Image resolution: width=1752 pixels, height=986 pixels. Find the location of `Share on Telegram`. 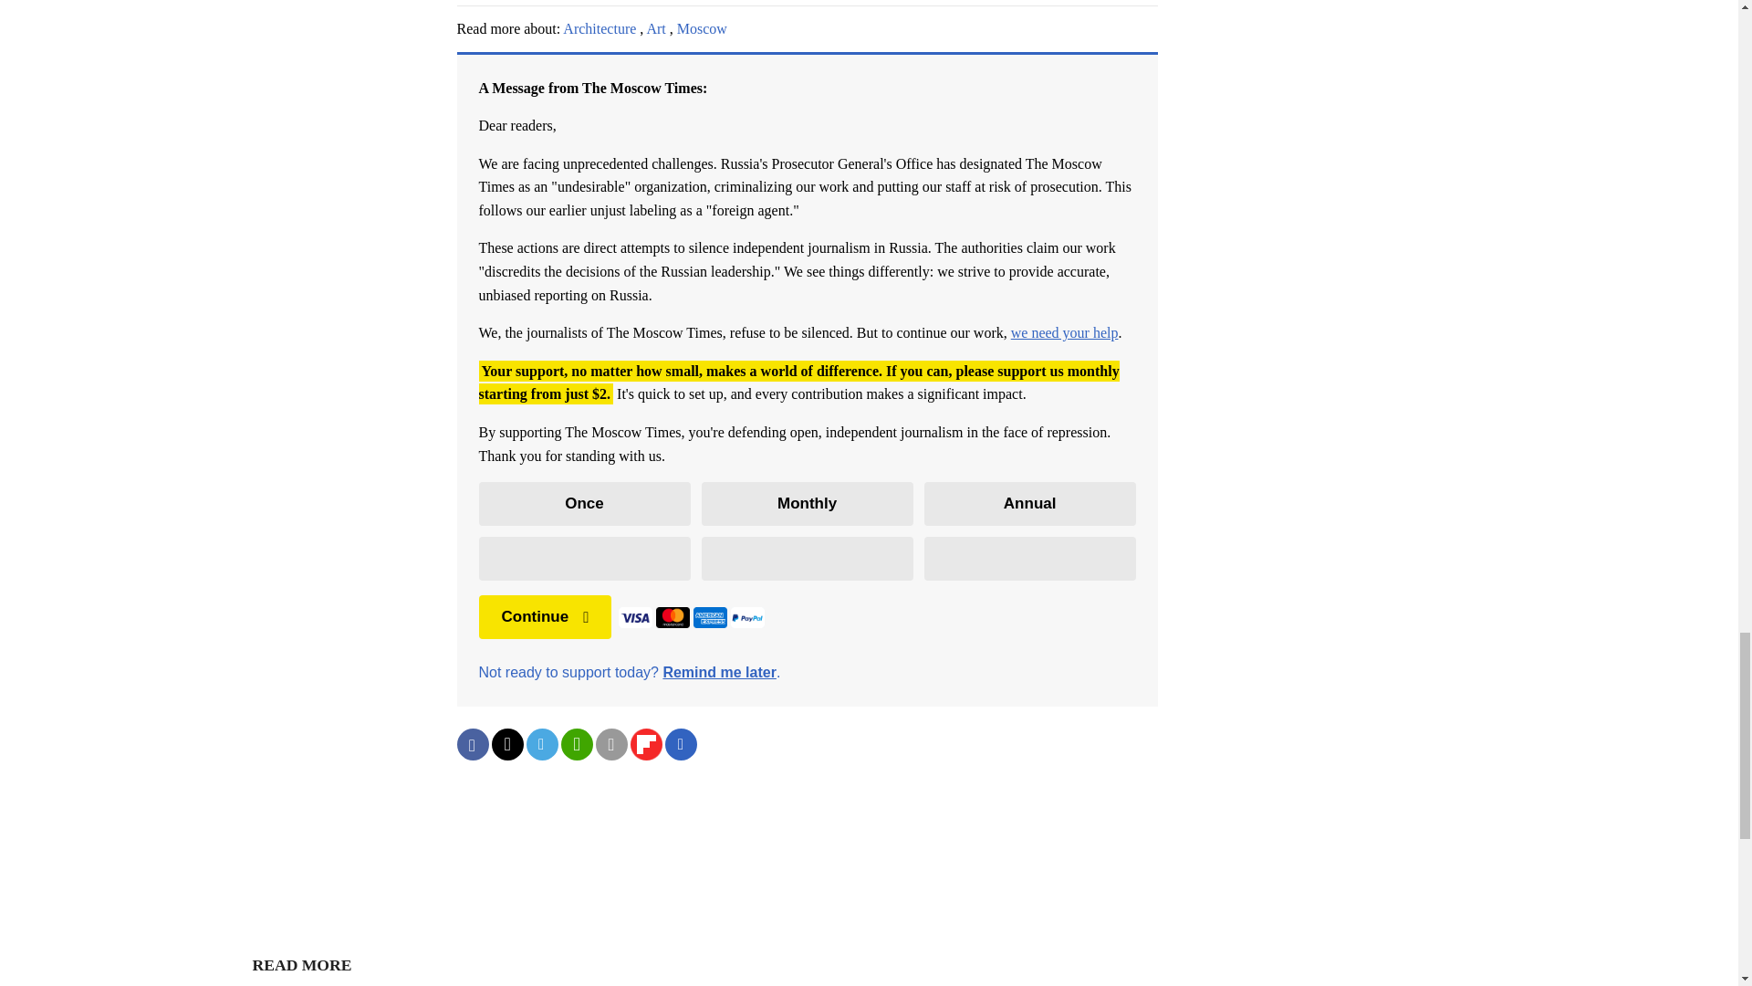

Share on Telegram is located at coordinates (541, 744).